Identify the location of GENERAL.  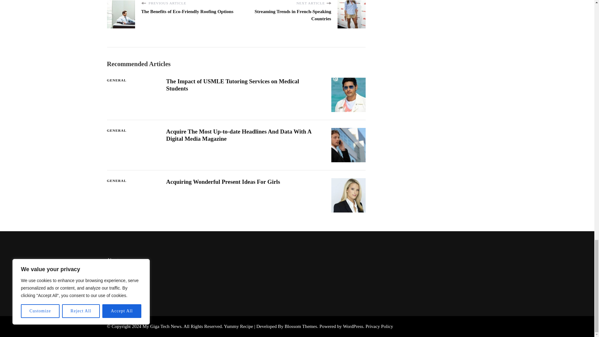
(116, 80).